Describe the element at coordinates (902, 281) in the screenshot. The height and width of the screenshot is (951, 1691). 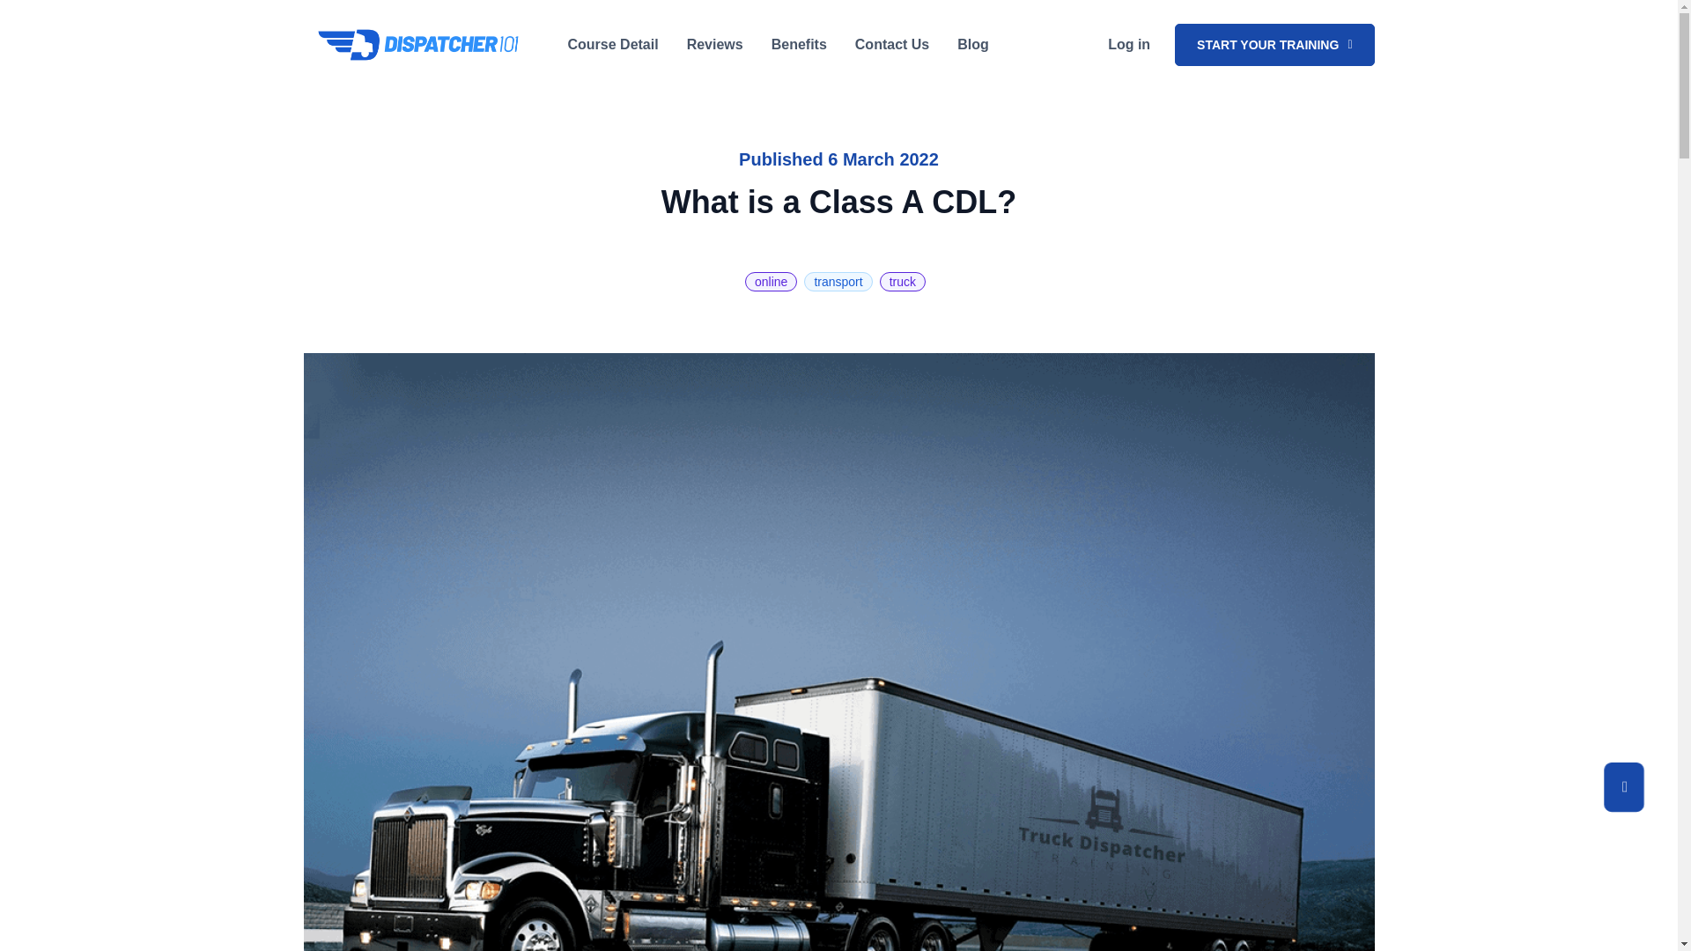
I see `truck` at that location.